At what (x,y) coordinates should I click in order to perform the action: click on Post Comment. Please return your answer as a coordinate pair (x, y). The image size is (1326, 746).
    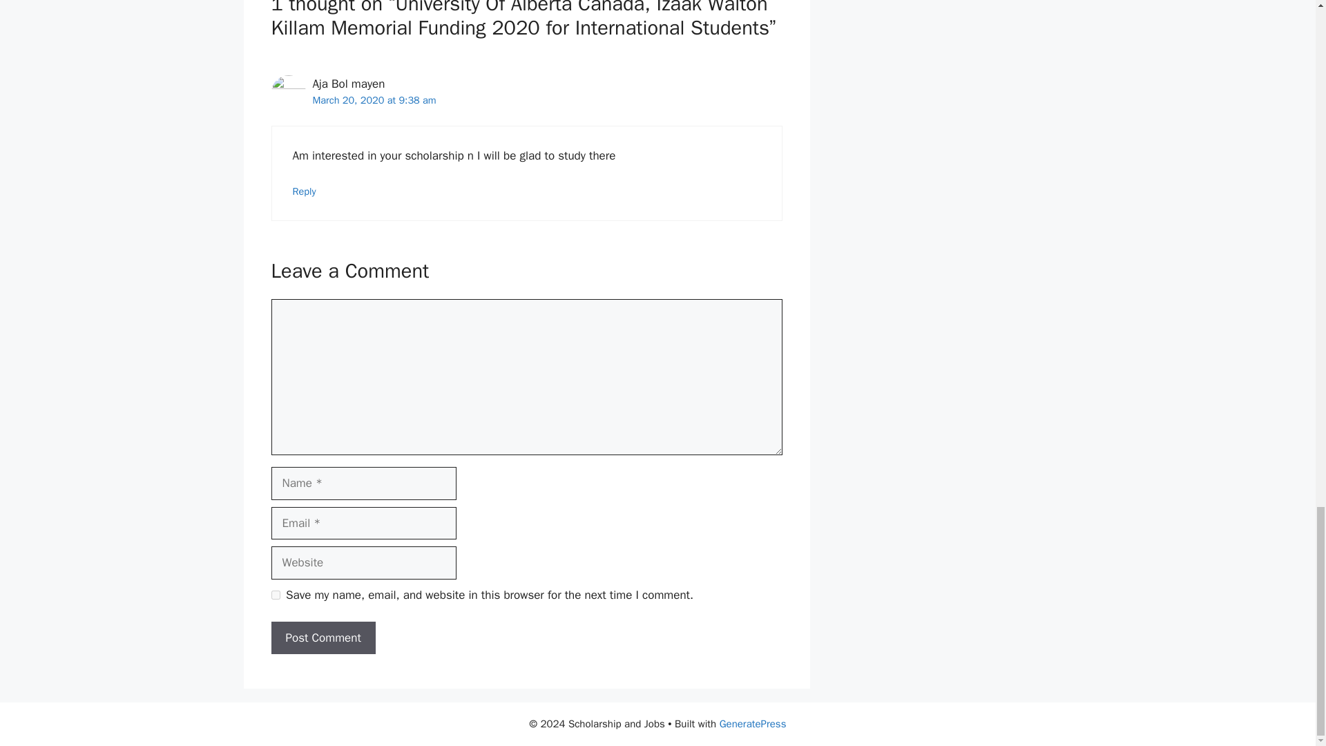
    Looking at the image, I should click on (323, 638).